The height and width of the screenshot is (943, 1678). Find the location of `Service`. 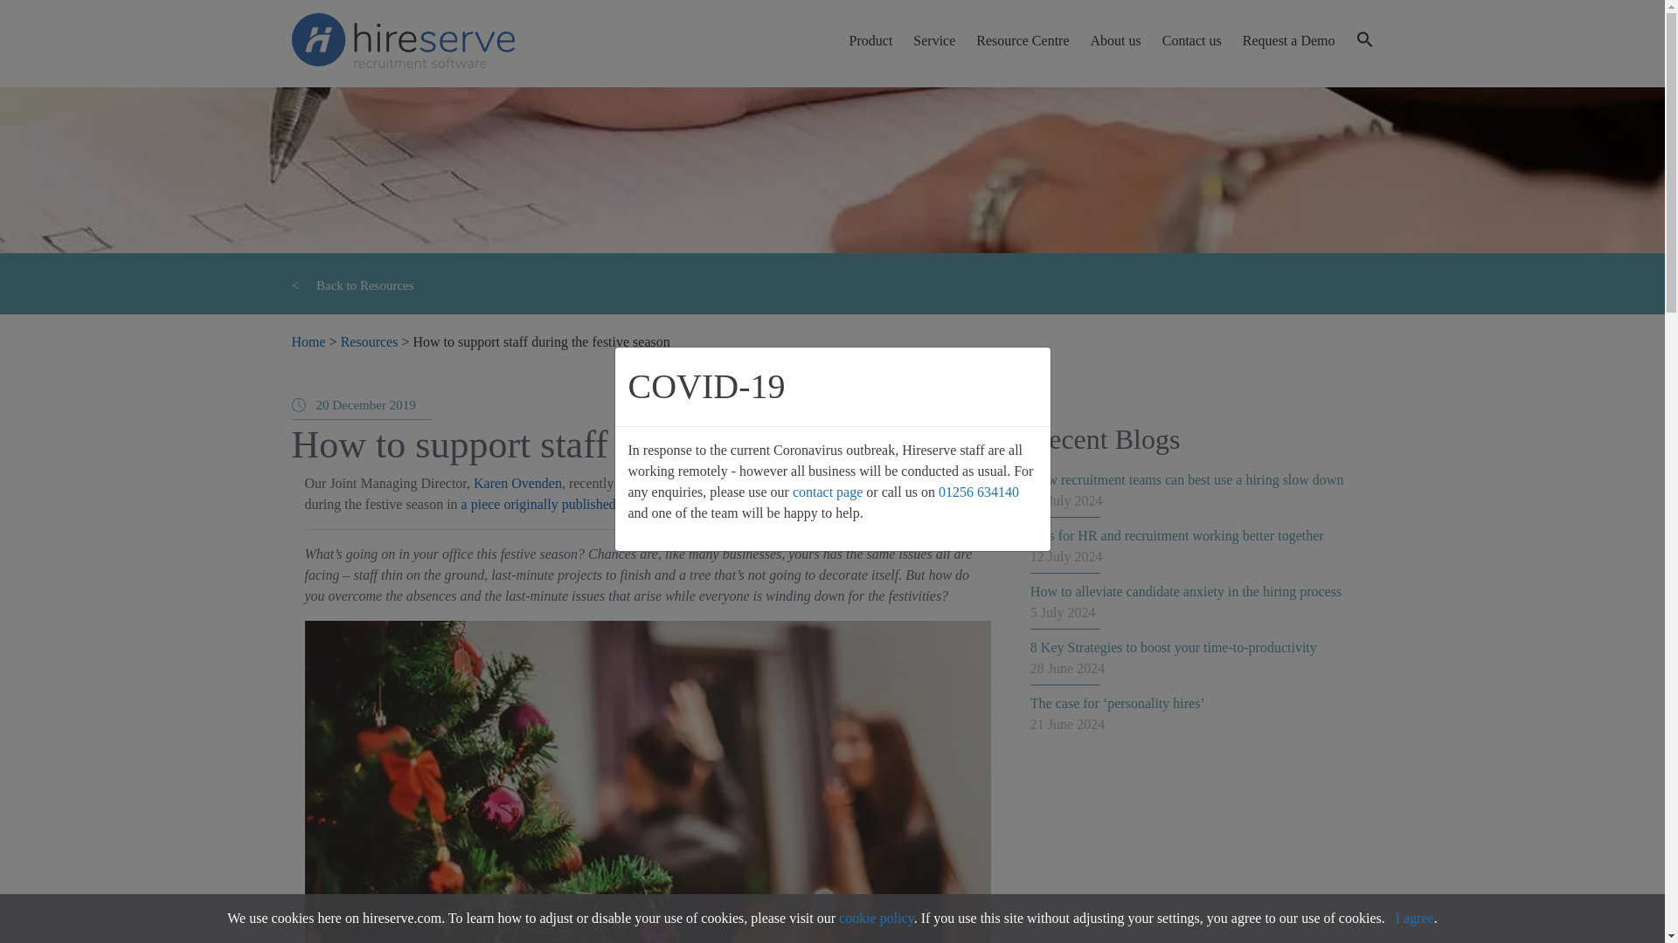

Service is located at coordinates (933, 40).